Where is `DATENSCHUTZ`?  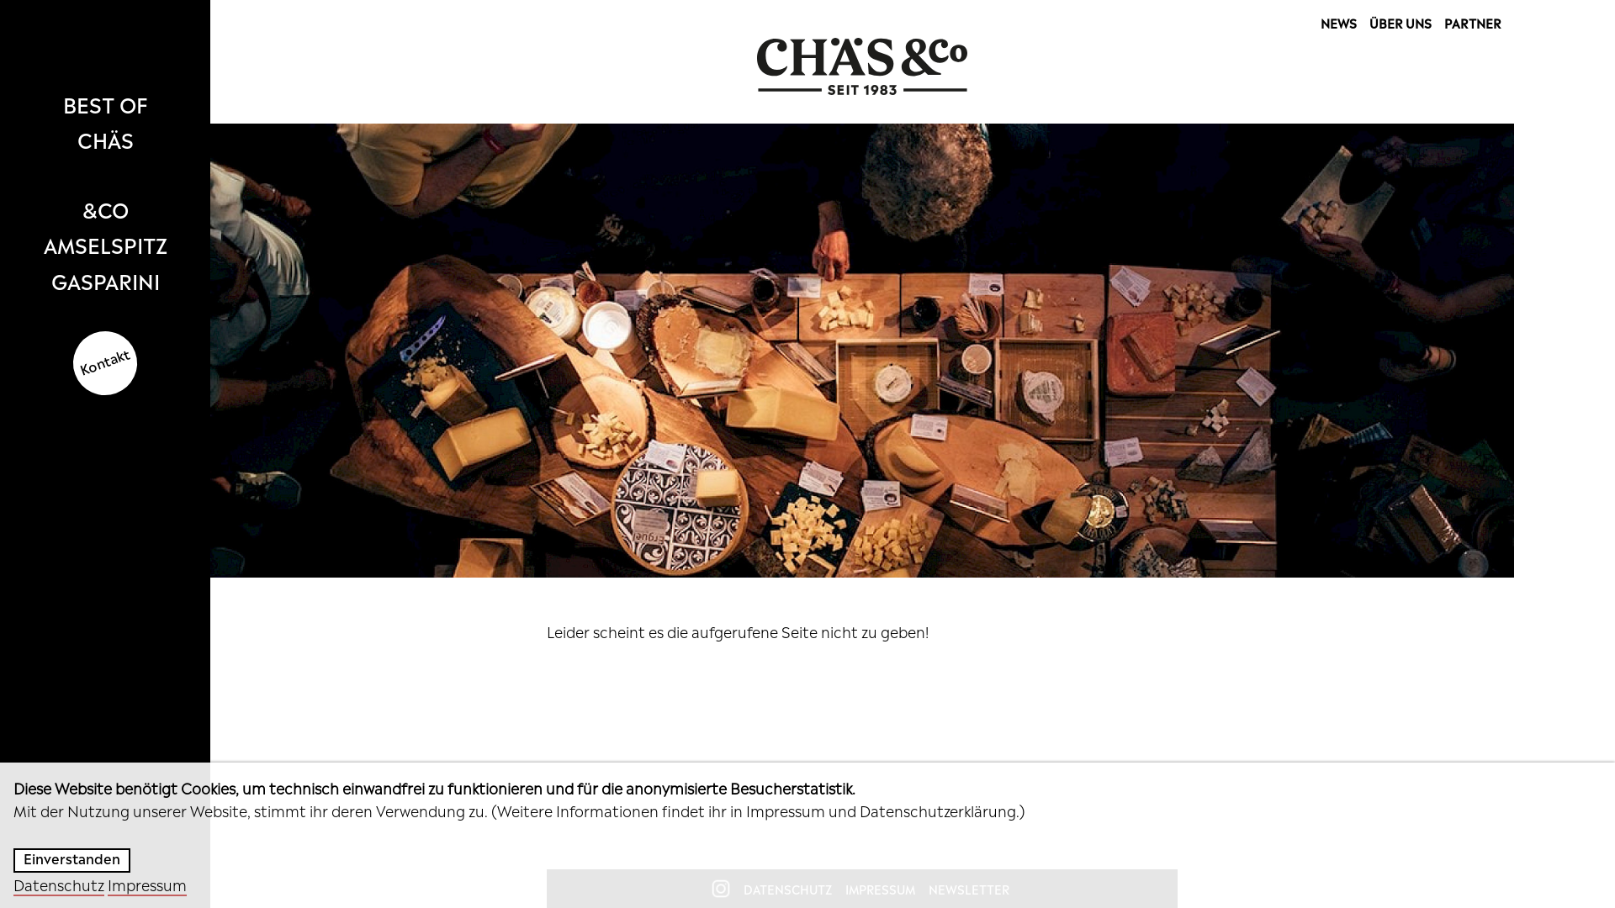
DATENSCHUTZ is located at coordinates (787, 889).